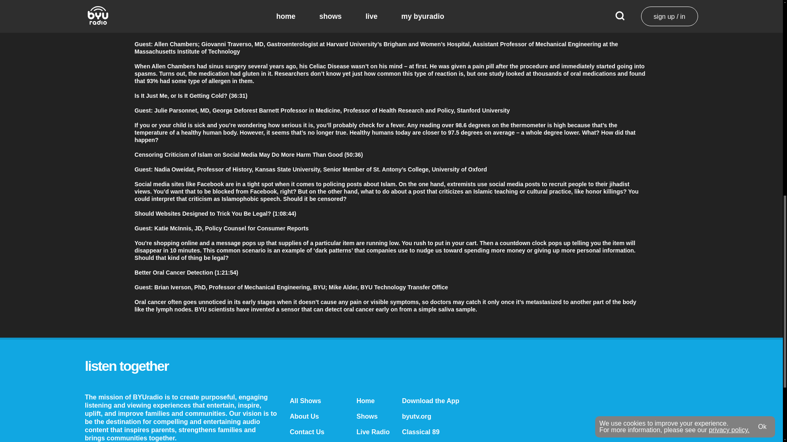 This screenshot has height=442, width=787. Describe the element at coordinates (365, 401) in the screenshot. I see `Home` at that location.